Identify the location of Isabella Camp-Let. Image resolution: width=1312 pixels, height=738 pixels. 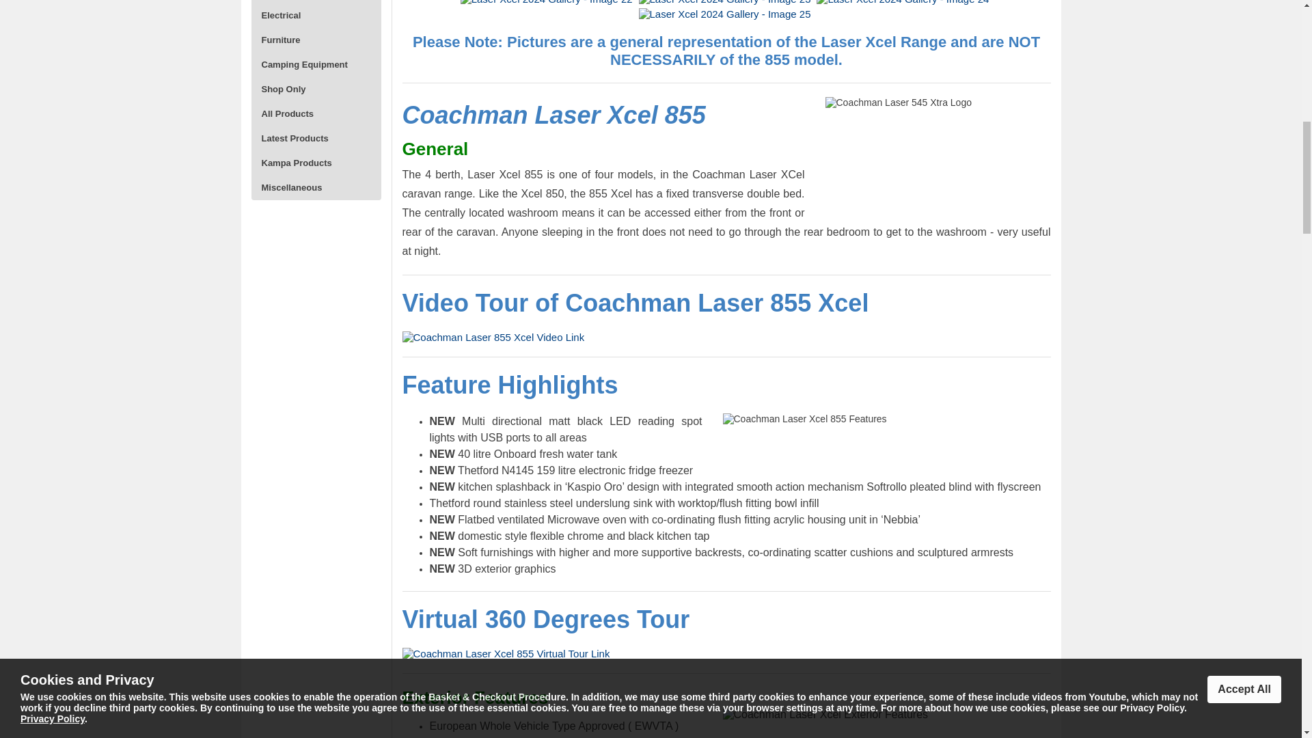
(316, 1).